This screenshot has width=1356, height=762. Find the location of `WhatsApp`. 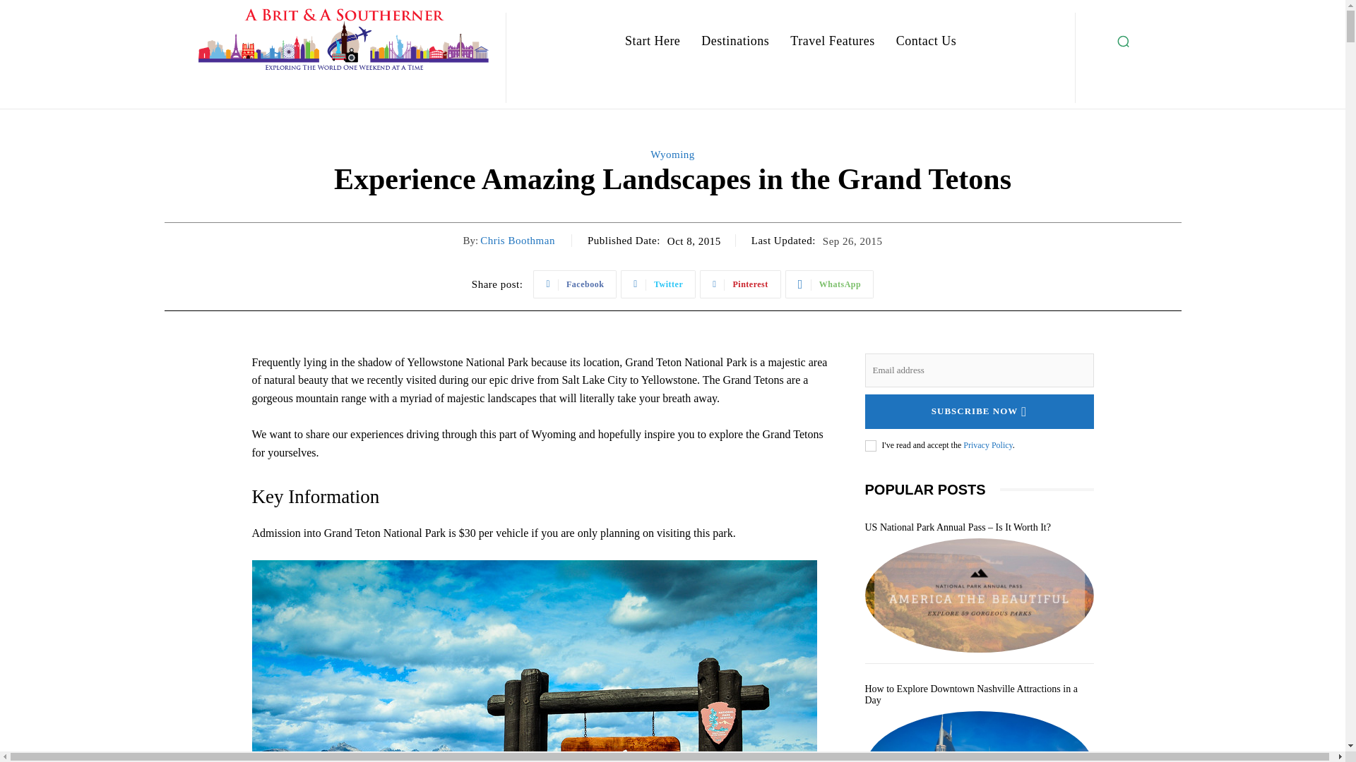

WhatsApp is located at coordinates (829, 284).